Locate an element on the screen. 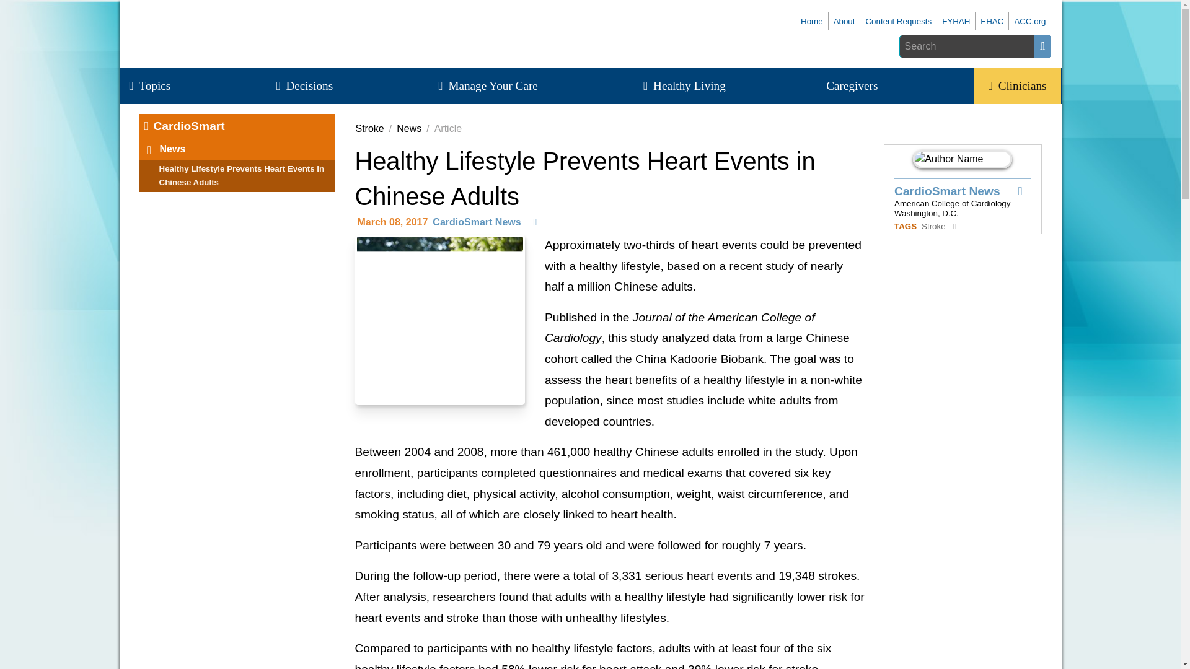  CardioSmart is located at coordinates (812, 21).